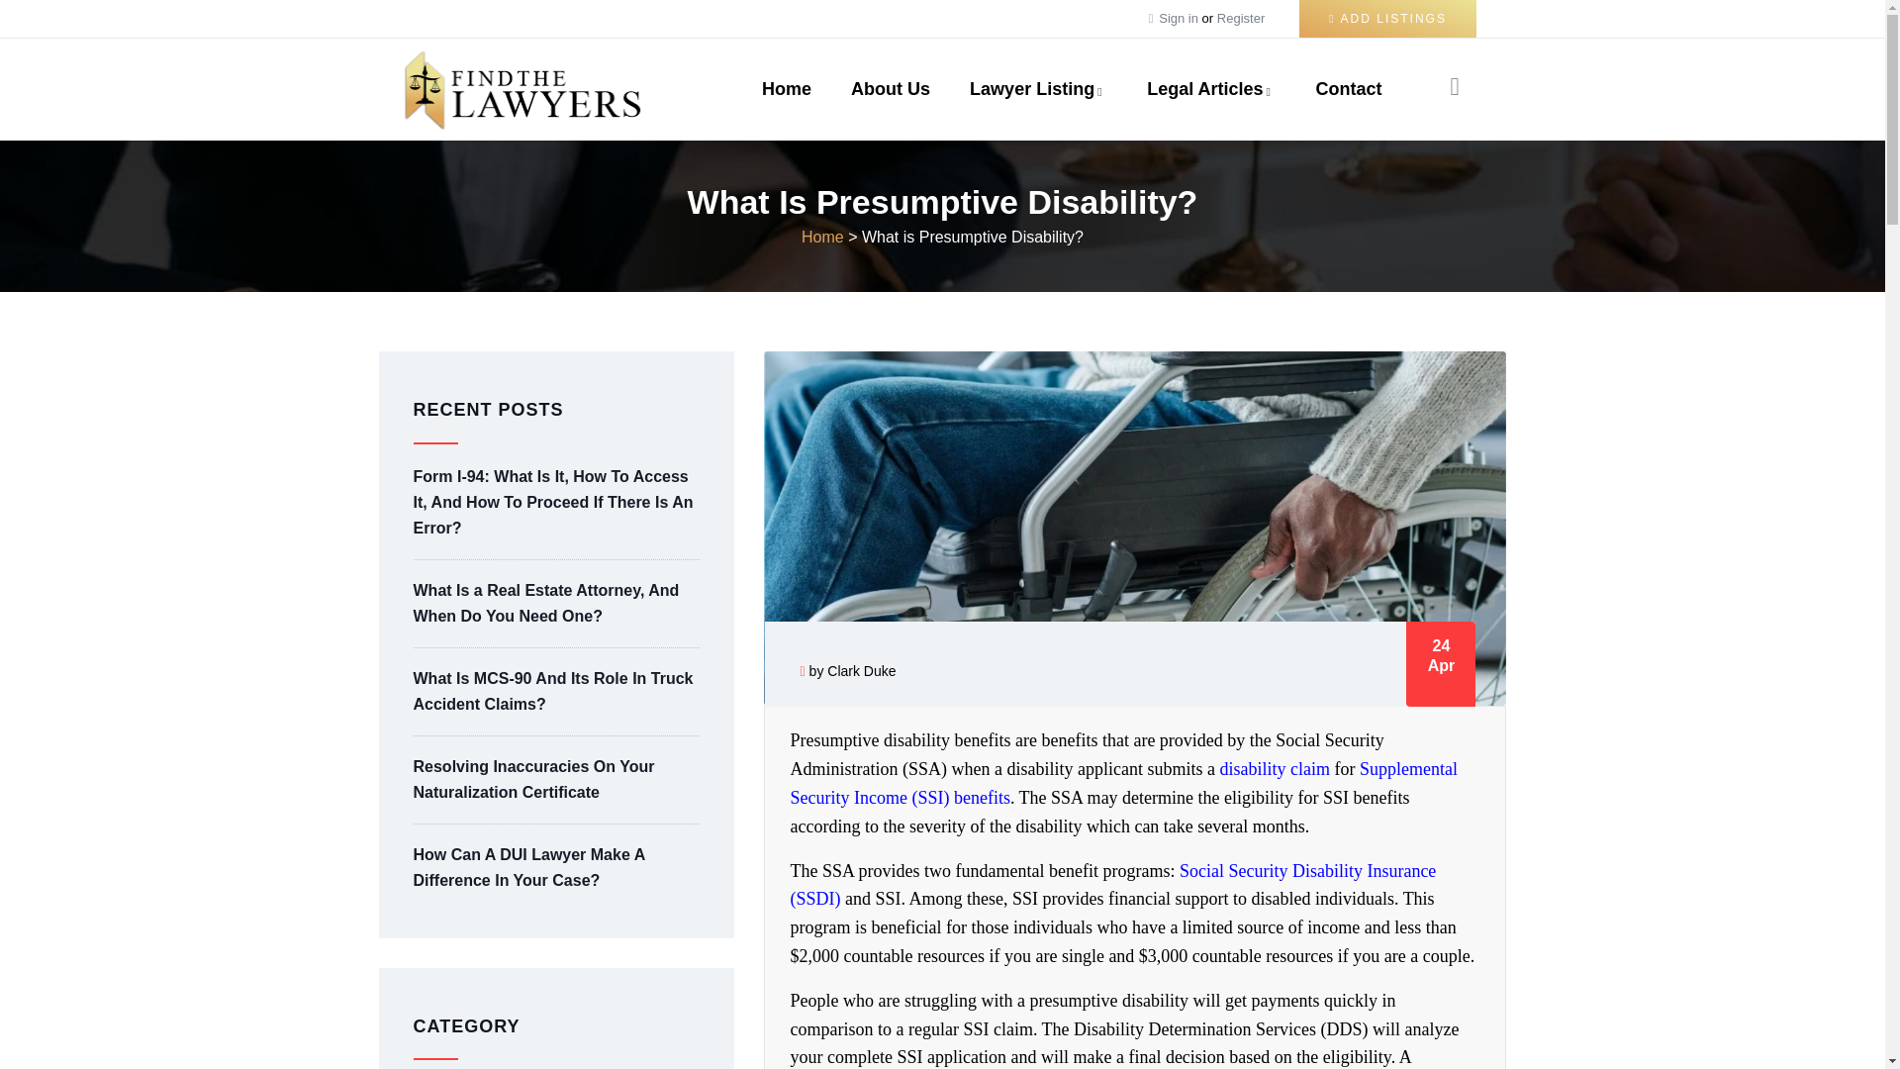 The width and height of the screenshot is (1900, 1069). Describe the element at coordinates (1387, 18) in the screenshot. I see `ADD LISTINGS` at that location.